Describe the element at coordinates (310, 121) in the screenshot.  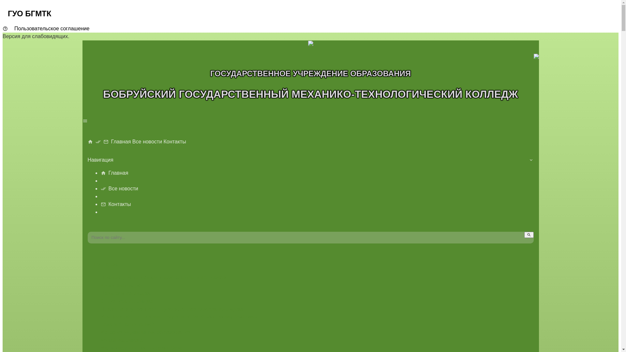
I see `menu` at that location.